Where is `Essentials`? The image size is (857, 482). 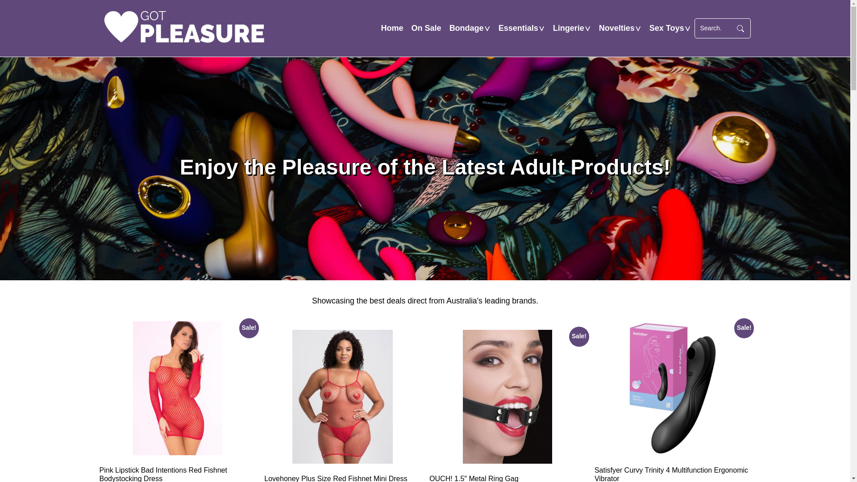
Essentials is located at coordinates (519, 29).